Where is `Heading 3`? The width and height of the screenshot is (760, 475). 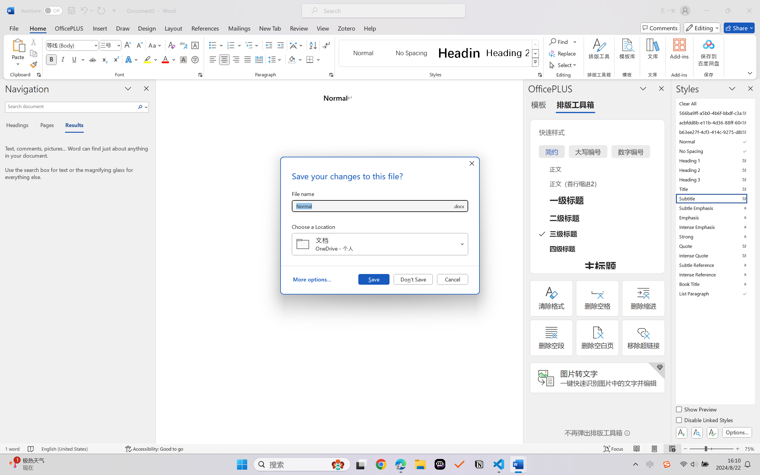
Heading 3 is located at coordinates (715, 179).